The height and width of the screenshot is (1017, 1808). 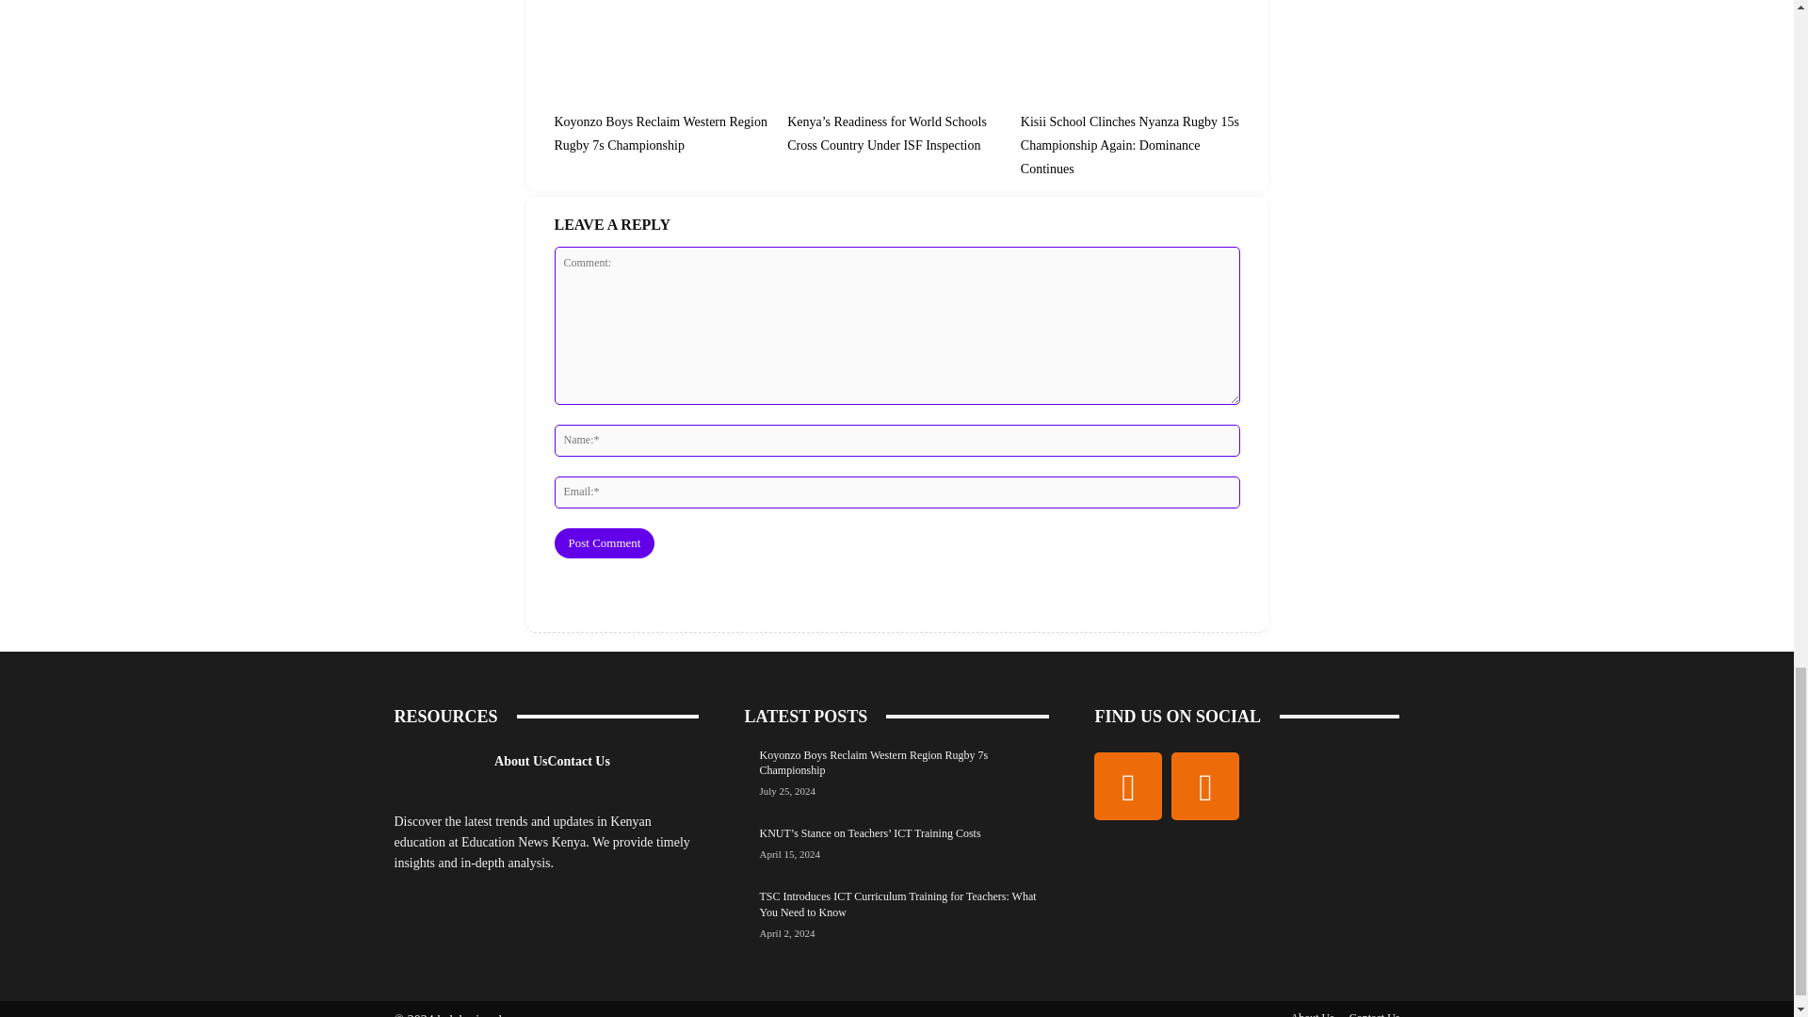 I want to click on Koyonzo Boys Reclaim Western Region Rugby 7s Championship, so click(x=873, y=763).